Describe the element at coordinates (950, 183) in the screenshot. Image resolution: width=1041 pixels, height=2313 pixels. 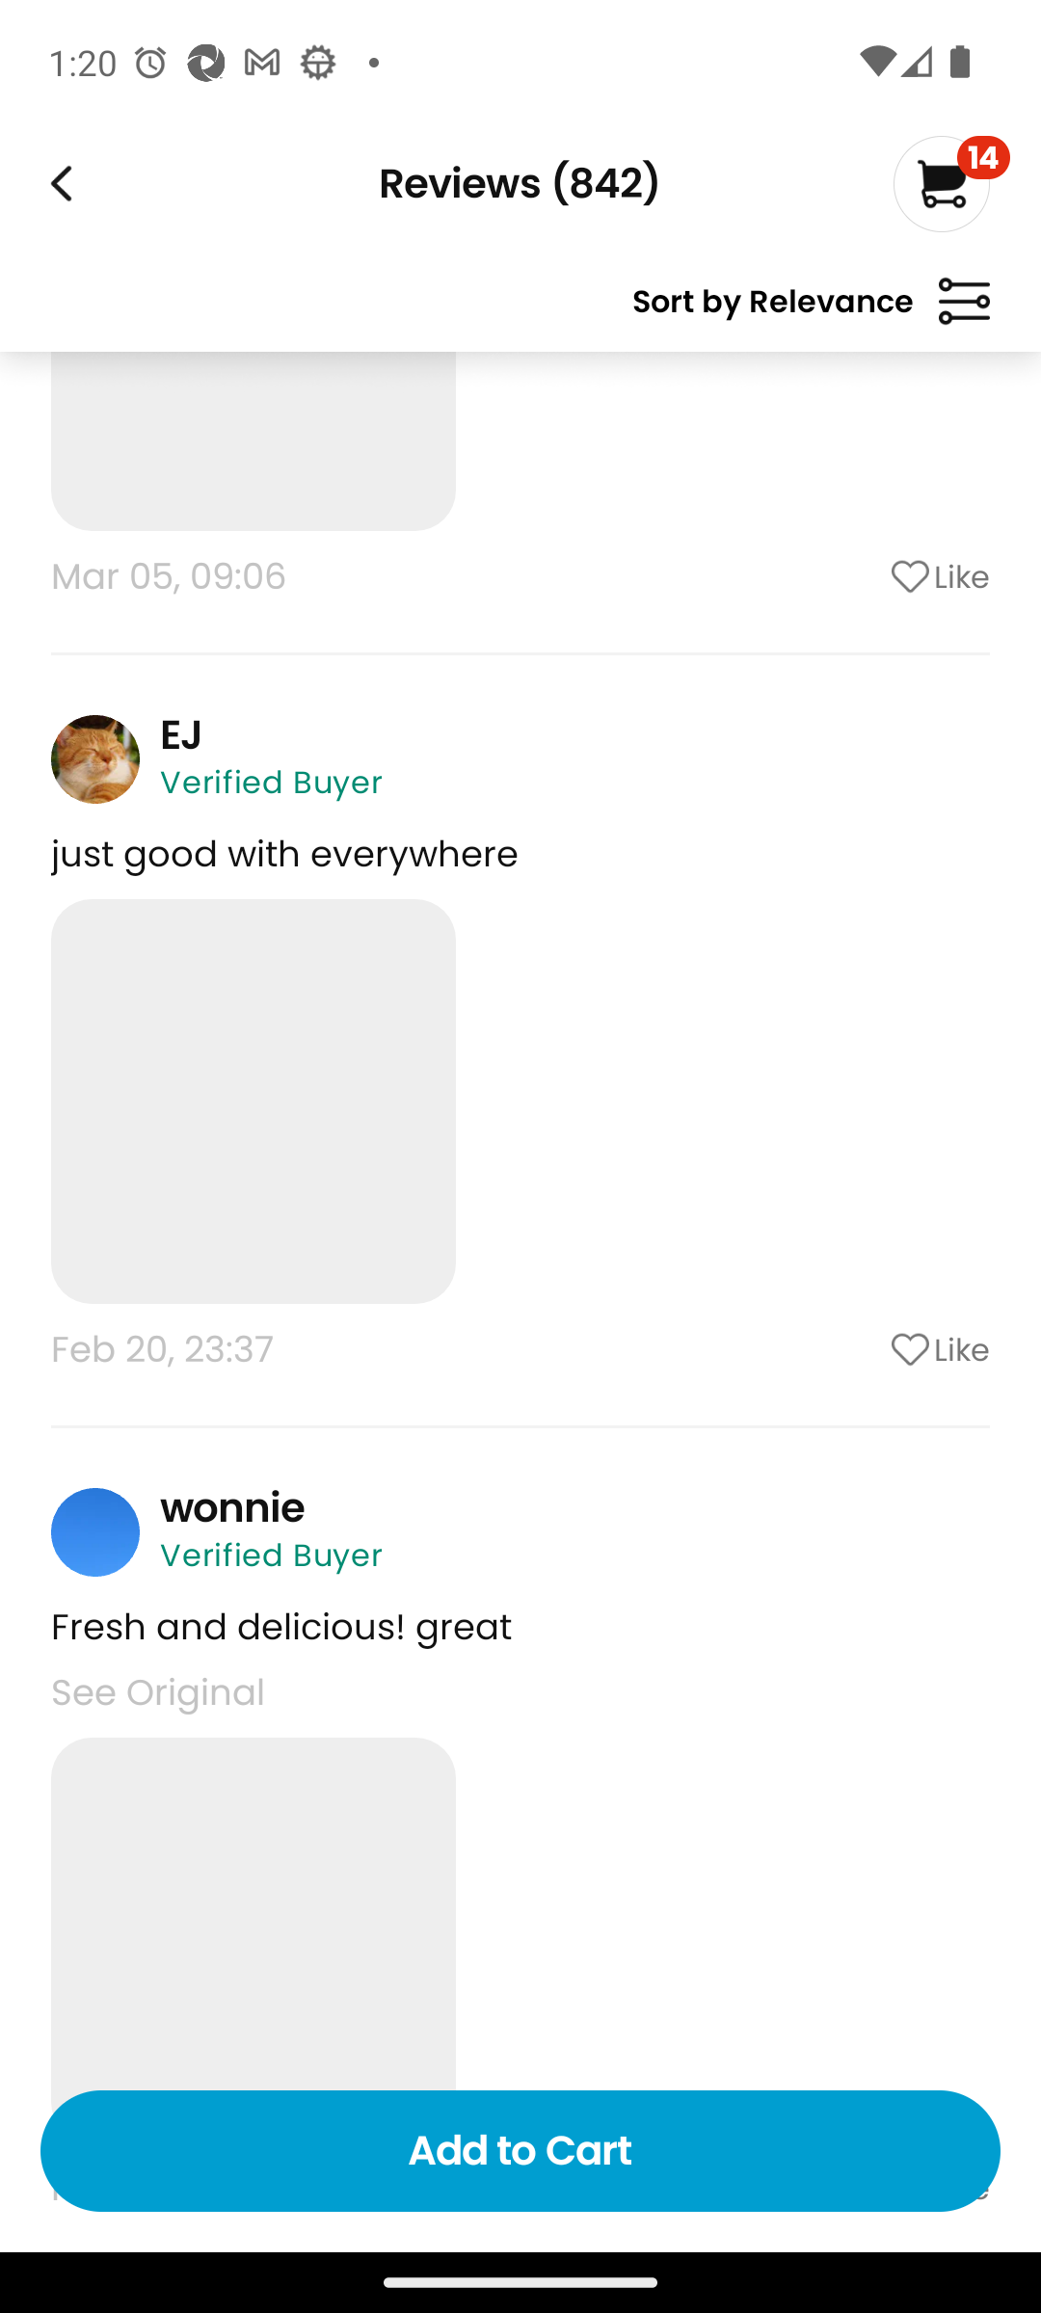
I see `14` at that location.